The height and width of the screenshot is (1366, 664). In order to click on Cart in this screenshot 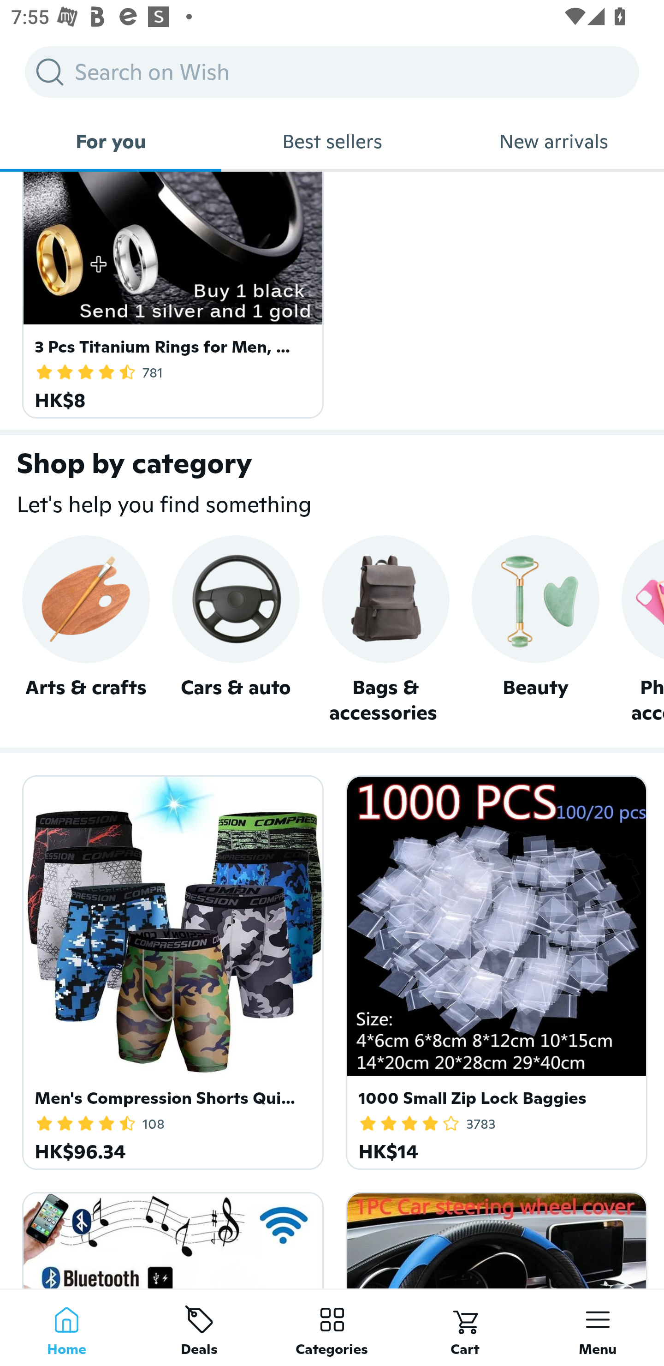, I will do `click(465, 1327)`.